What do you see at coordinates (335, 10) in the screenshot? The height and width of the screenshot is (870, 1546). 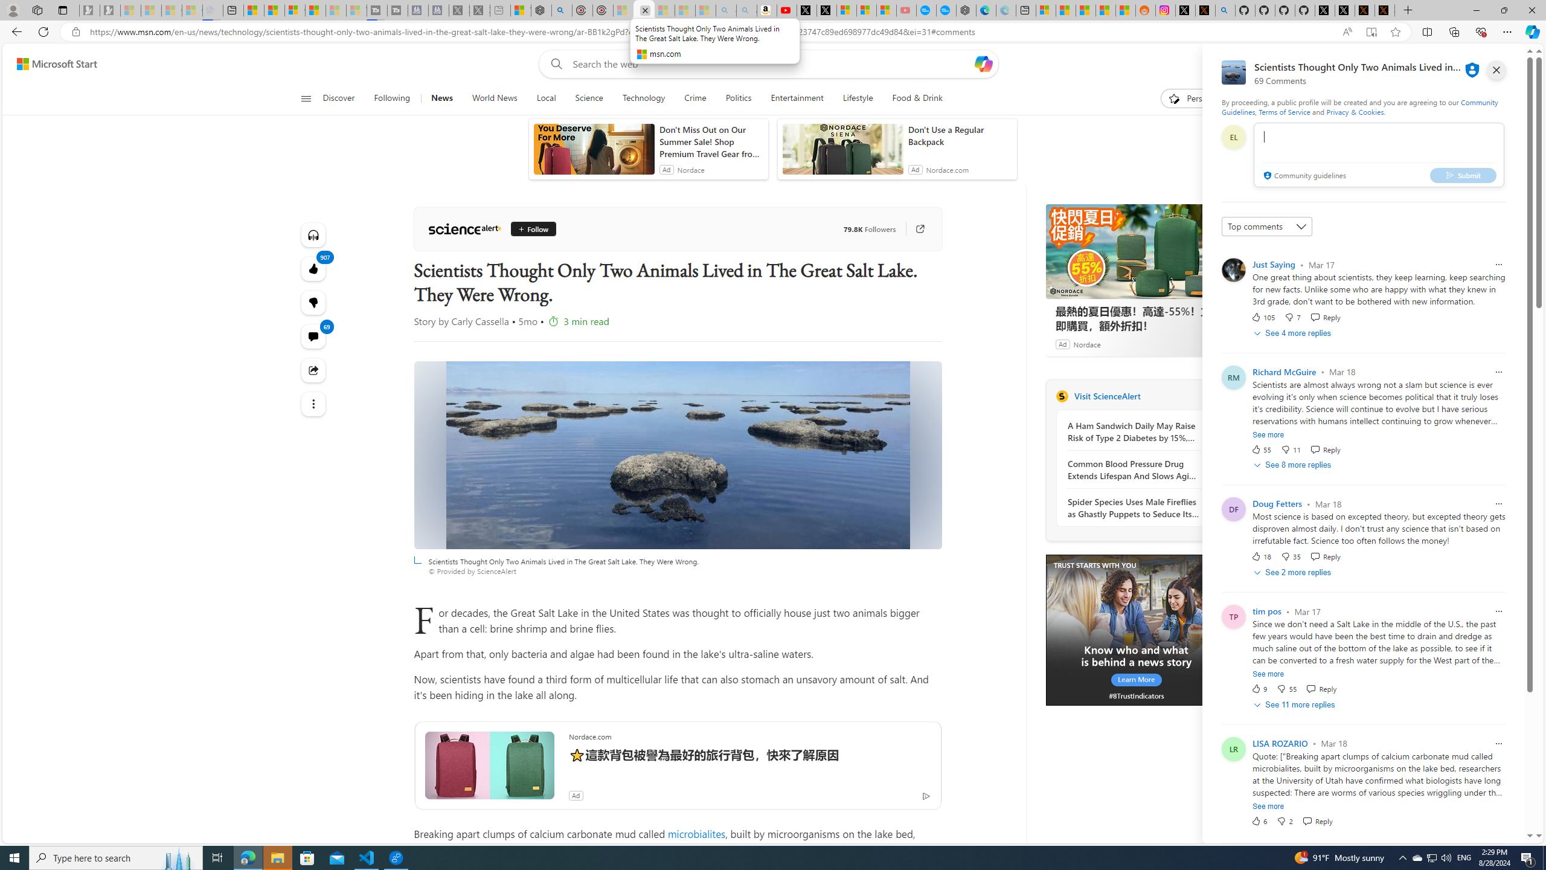 I see `Microsoft Start - Sleeping` at bounding box center [335, 10].